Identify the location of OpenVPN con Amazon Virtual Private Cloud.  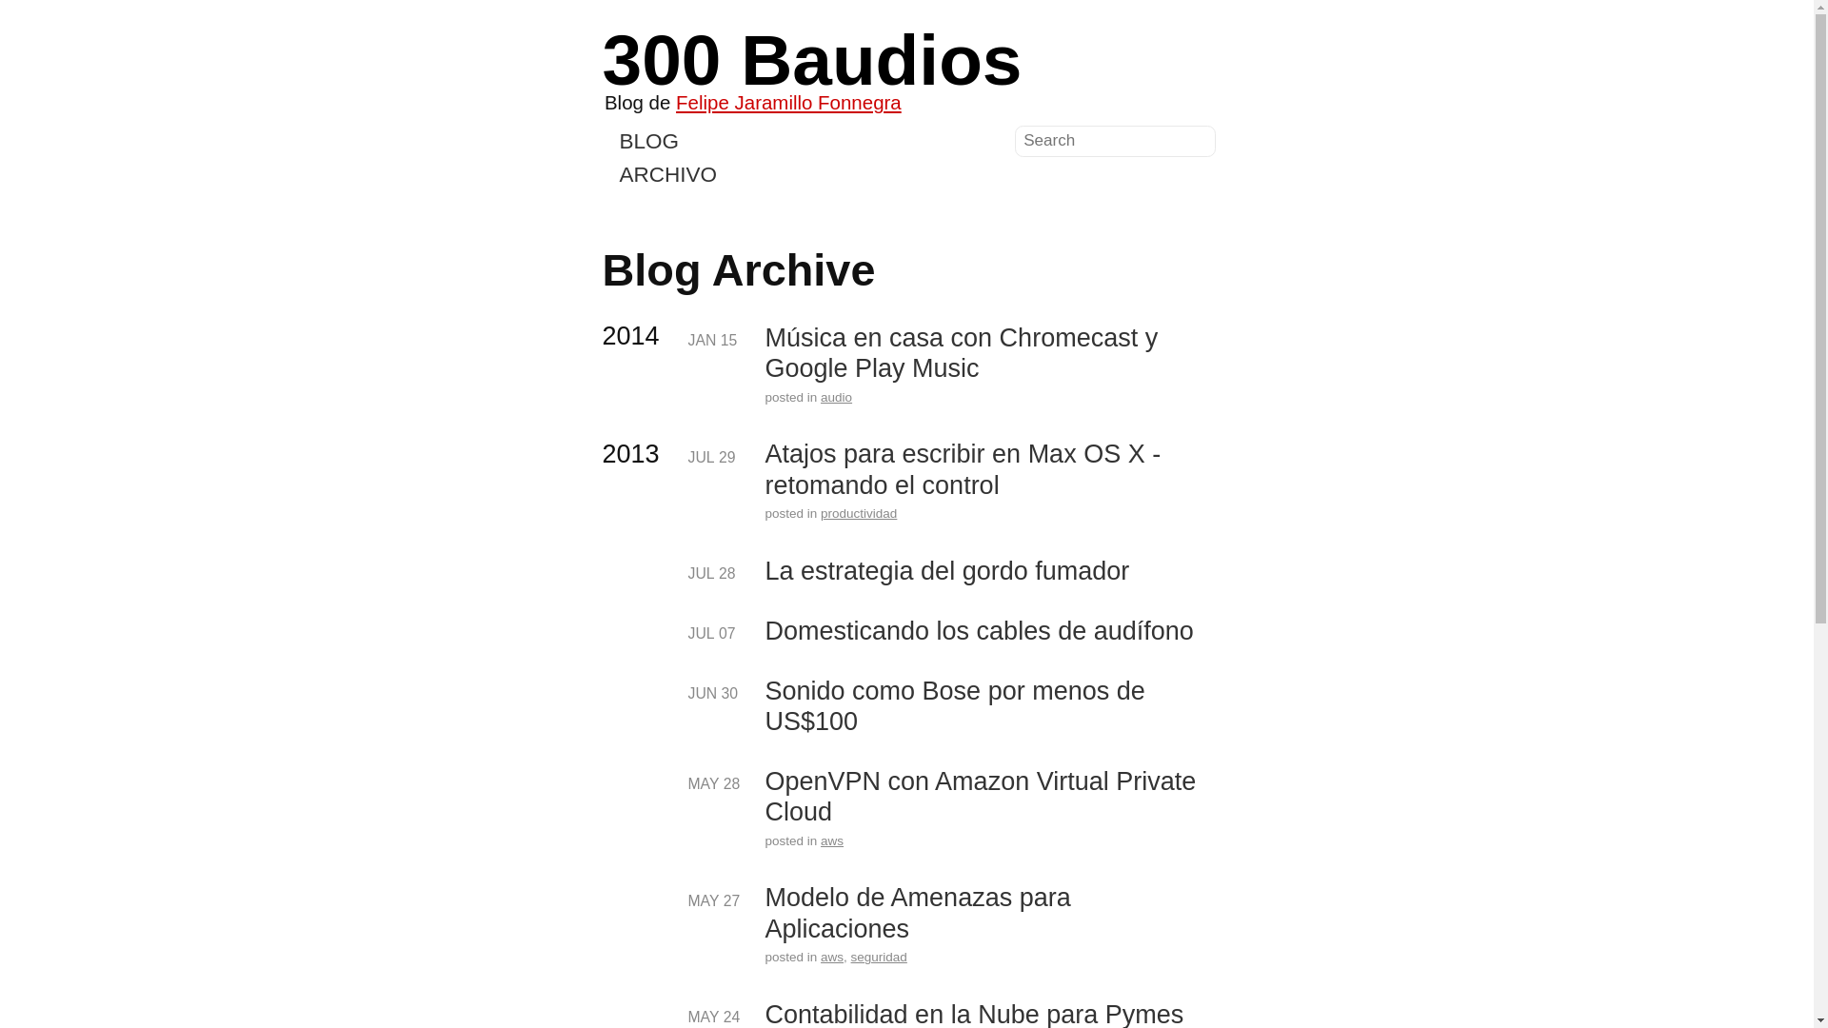
(988, 798).